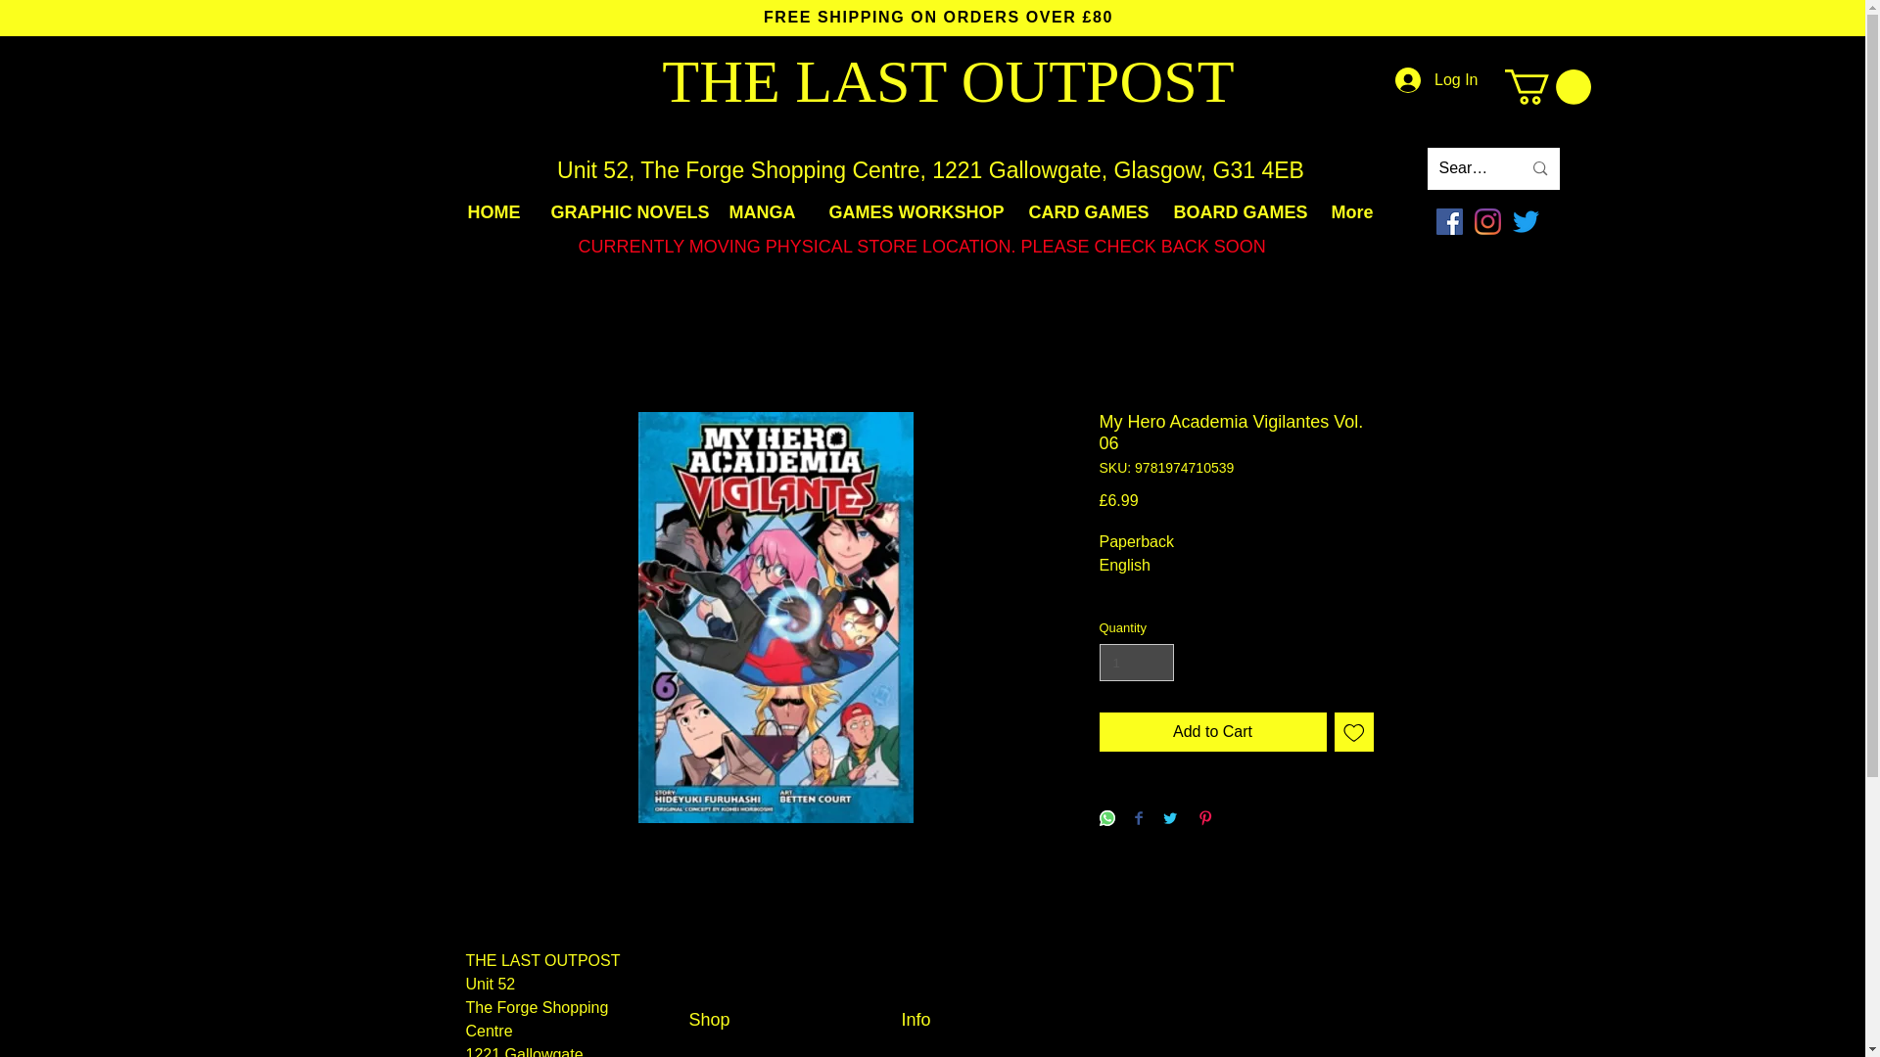 The width and height of the screenshot is (1880, 1057). I want to click on Log In, so click(1435, 80).